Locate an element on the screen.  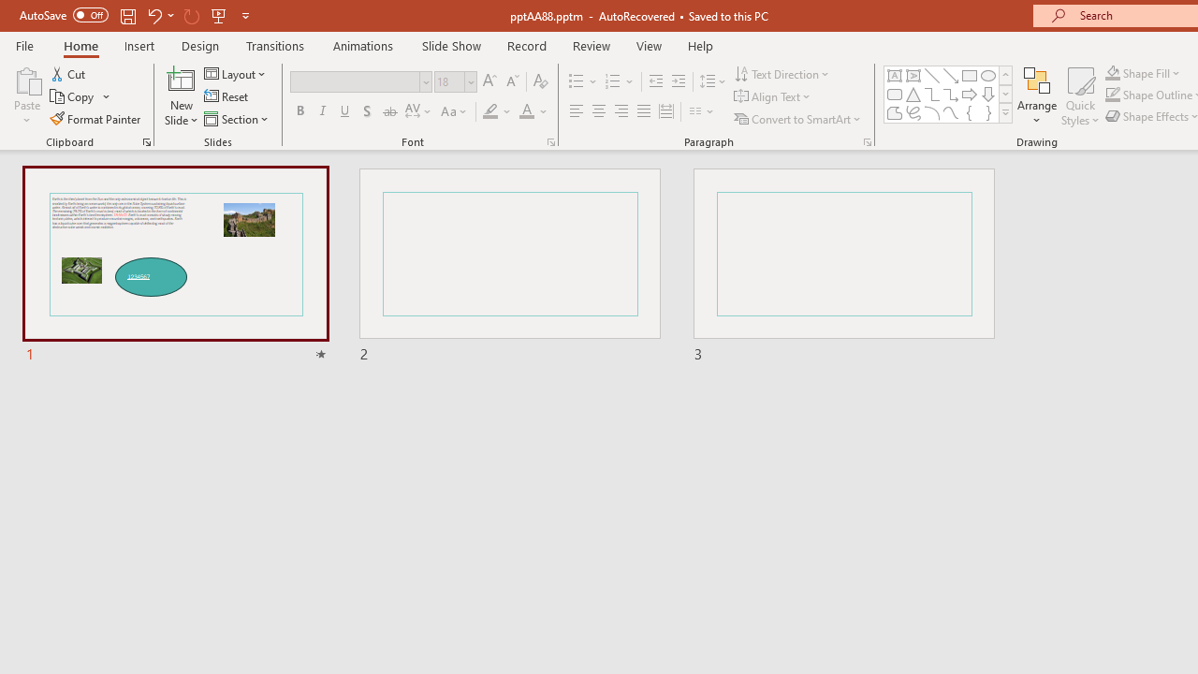
Insert is located at coordinates (140, 45).